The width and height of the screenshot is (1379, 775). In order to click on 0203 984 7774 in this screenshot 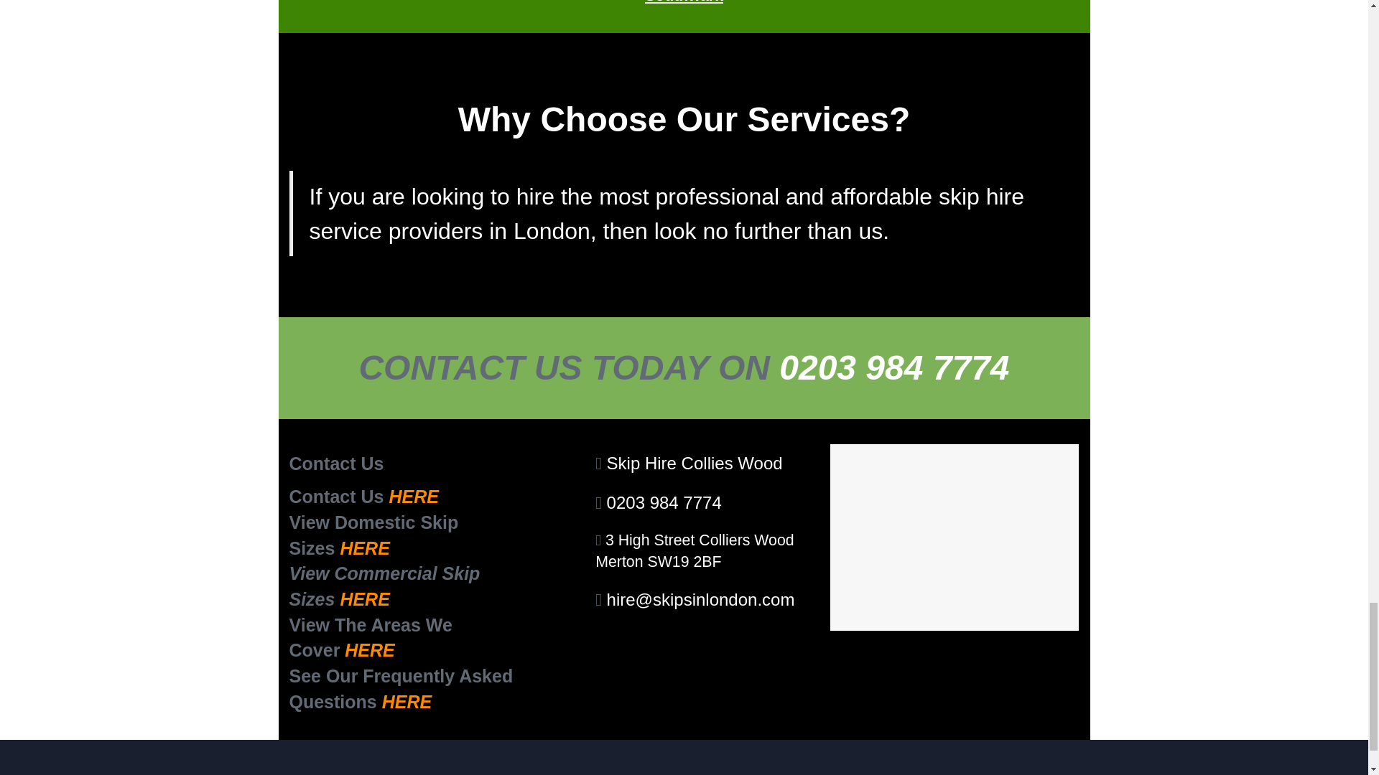, I will do `click(664, 502)`.